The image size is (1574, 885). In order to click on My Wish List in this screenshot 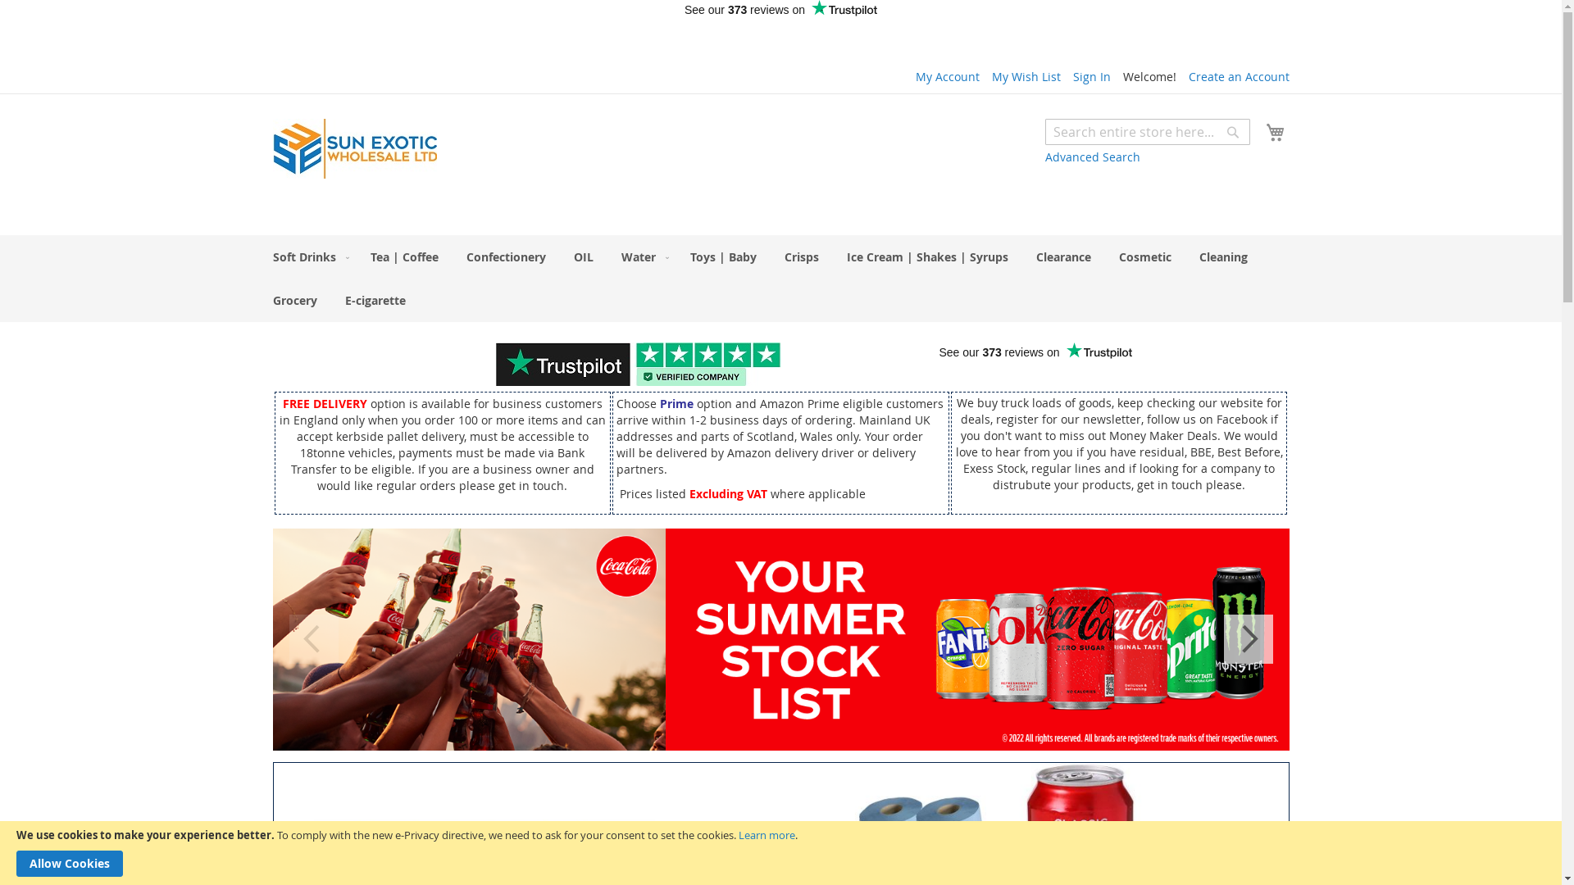, I will do `click(1026, 77)`.